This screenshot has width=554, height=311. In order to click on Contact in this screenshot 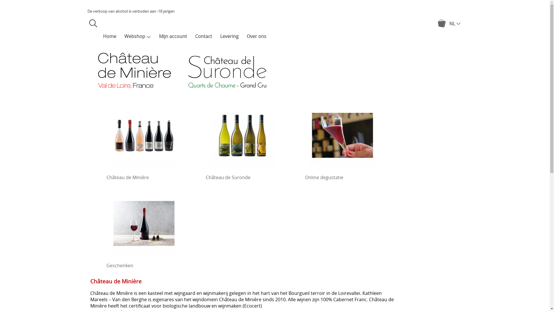, I will do `click(204, 36)`.